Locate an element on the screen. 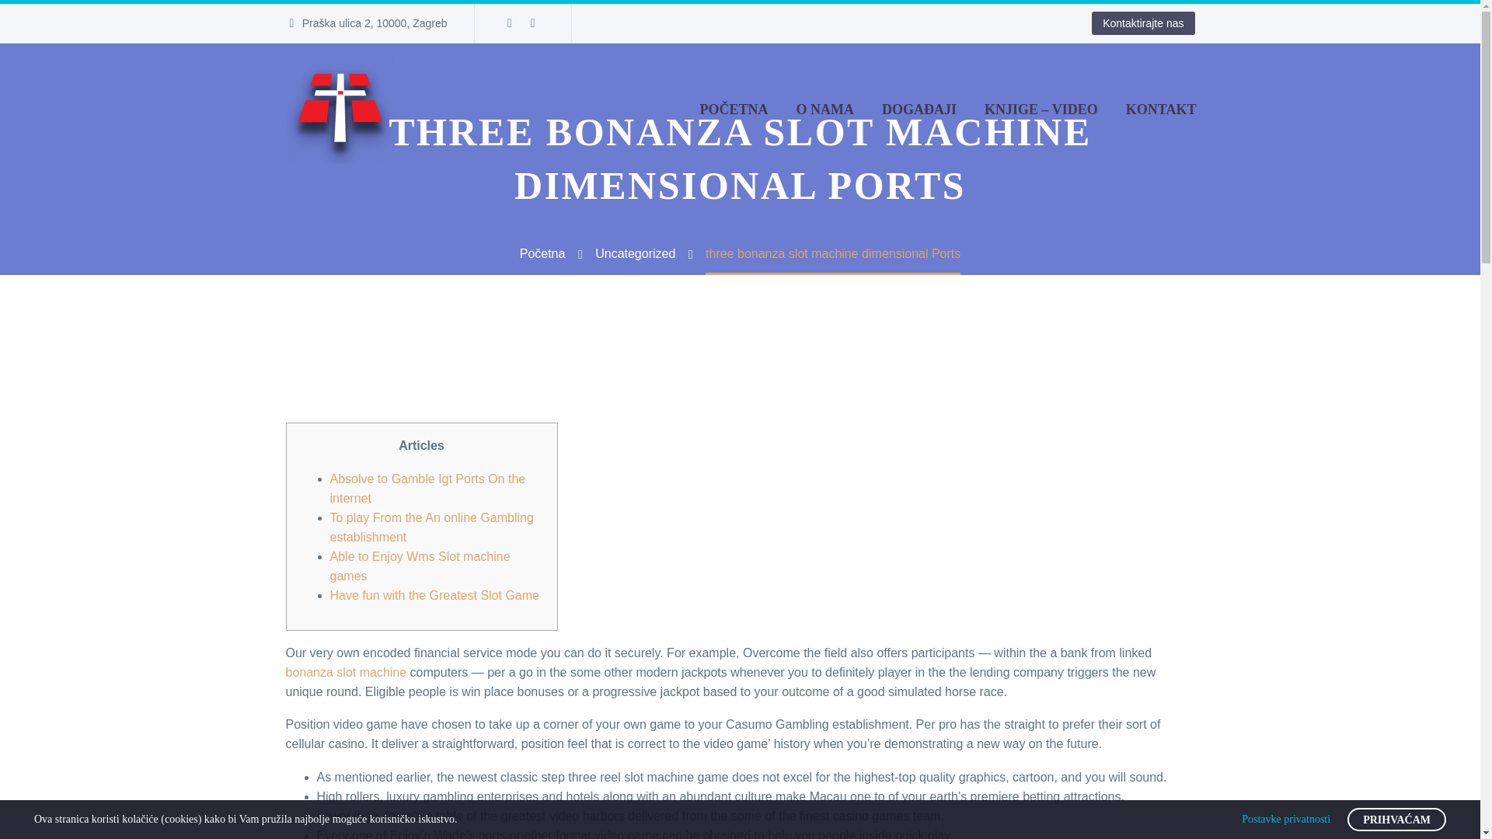 This screenshot has height=839, width=1492. bonanza slot machine is located at coordinates (347, 672).